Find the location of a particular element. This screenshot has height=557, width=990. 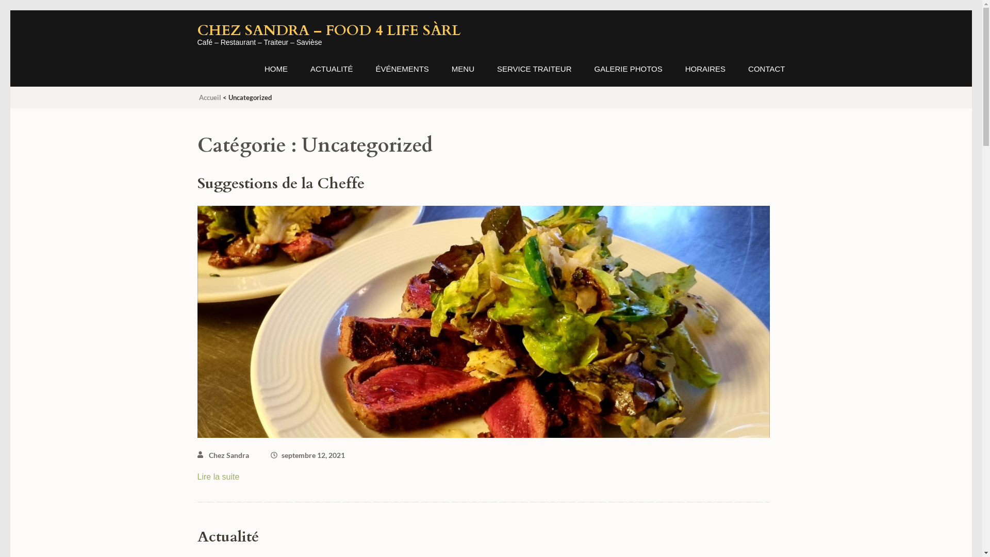

CONTACT is located at coordinates (766, 75).